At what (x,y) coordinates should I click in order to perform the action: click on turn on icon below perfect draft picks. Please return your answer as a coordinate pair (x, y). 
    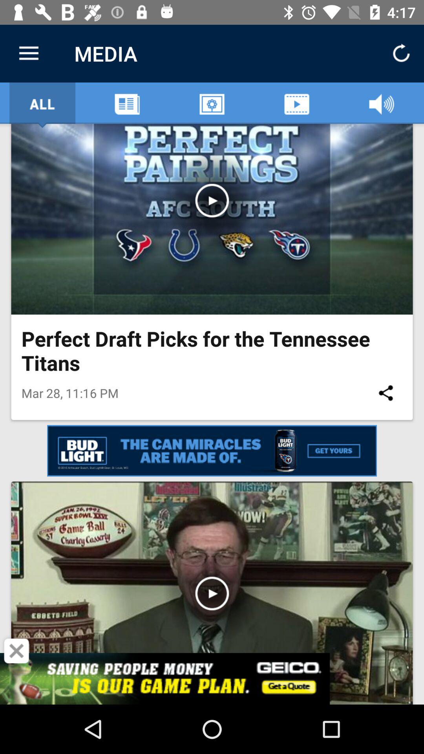
    Looking at the image, I should click on (386, 393).